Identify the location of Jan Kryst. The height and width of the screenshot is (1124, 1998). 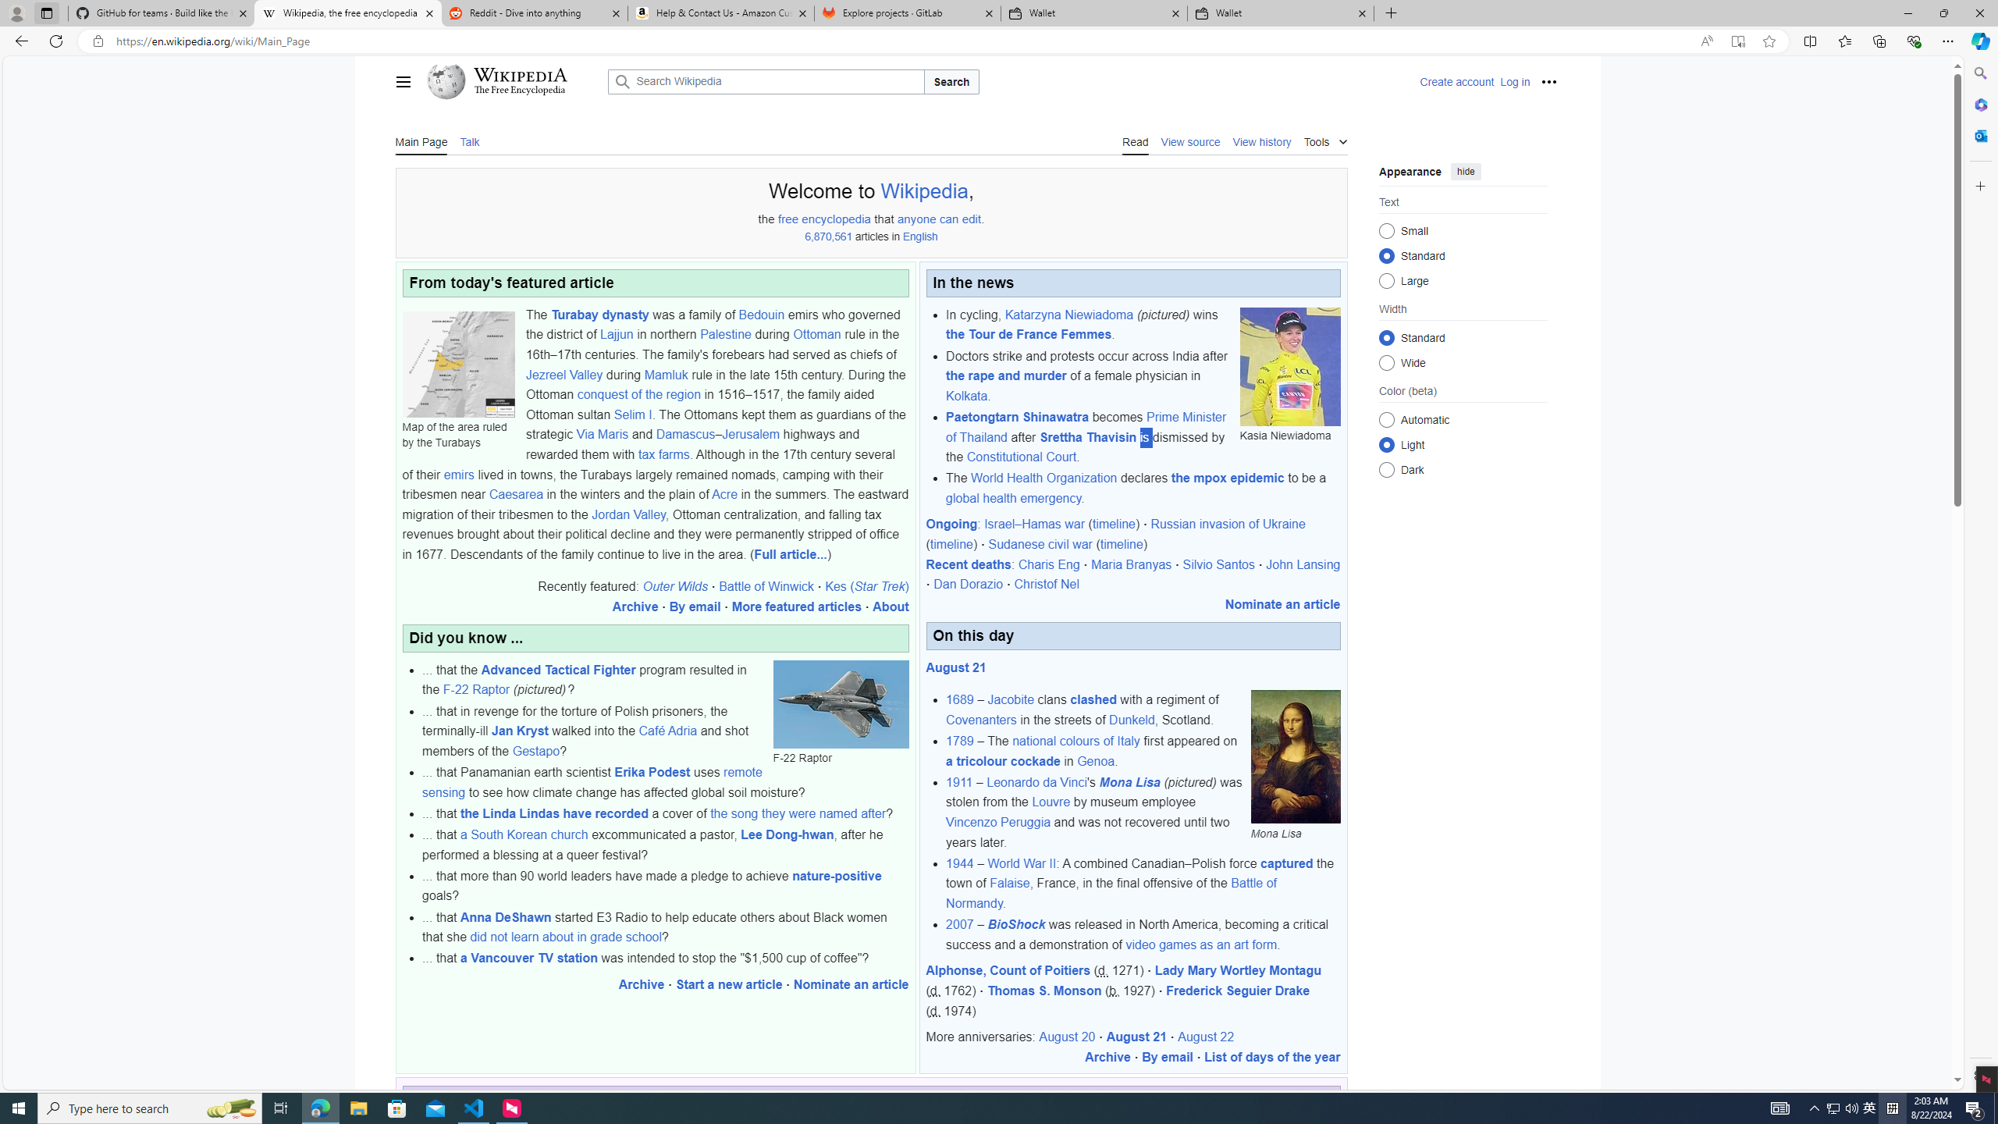
(520, 731).